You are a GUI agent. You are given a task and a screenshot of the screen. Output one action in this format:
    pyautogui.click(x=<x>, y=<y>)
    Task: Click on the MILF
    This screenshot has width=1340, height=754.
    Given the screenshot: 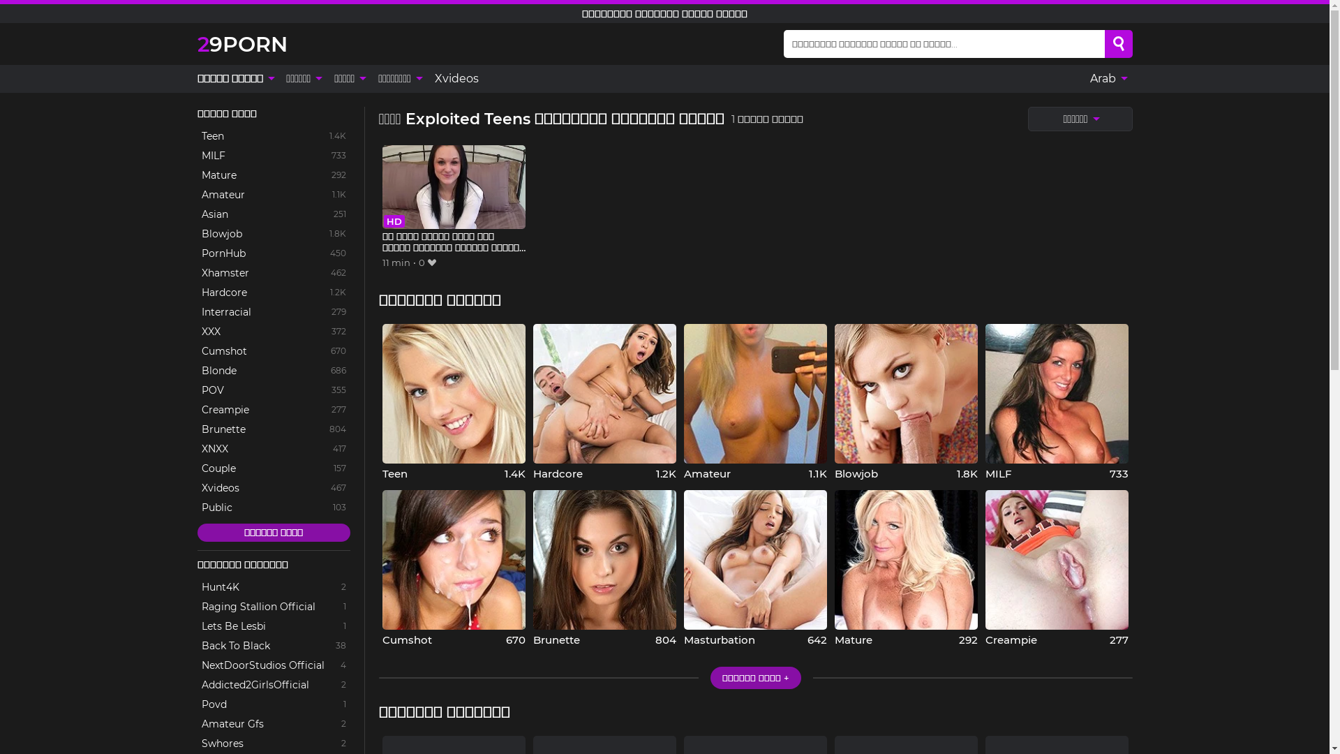 What is the action you would take?
    pyautogui.click(x=1057, y=402)
    